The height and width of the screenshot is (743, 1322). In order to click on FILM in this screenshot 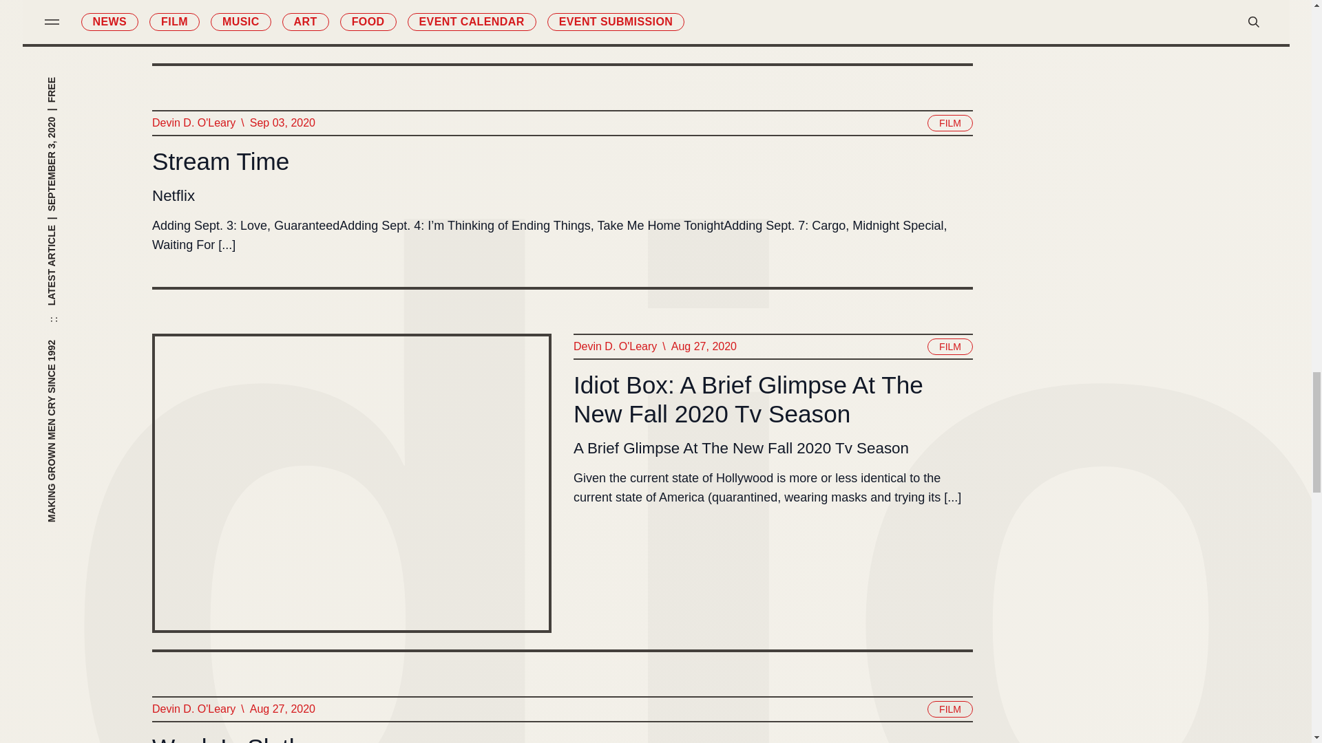, I will do `click(950, 347)`.